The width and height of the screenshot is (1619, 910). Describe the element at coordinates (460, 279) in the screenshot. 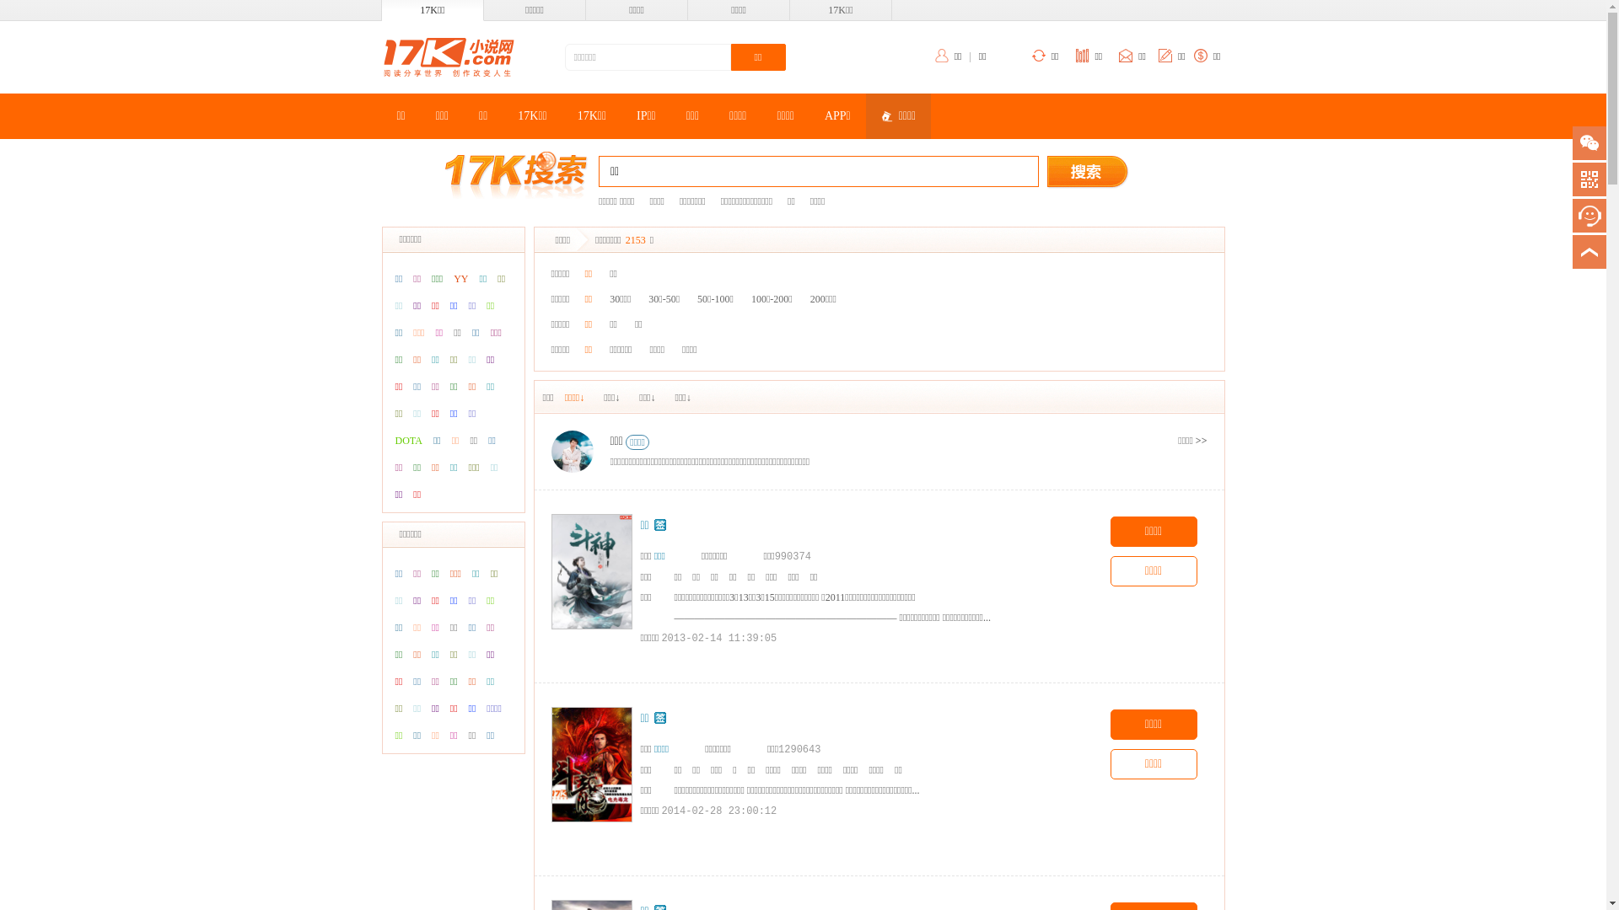

I see `YY` at that location.